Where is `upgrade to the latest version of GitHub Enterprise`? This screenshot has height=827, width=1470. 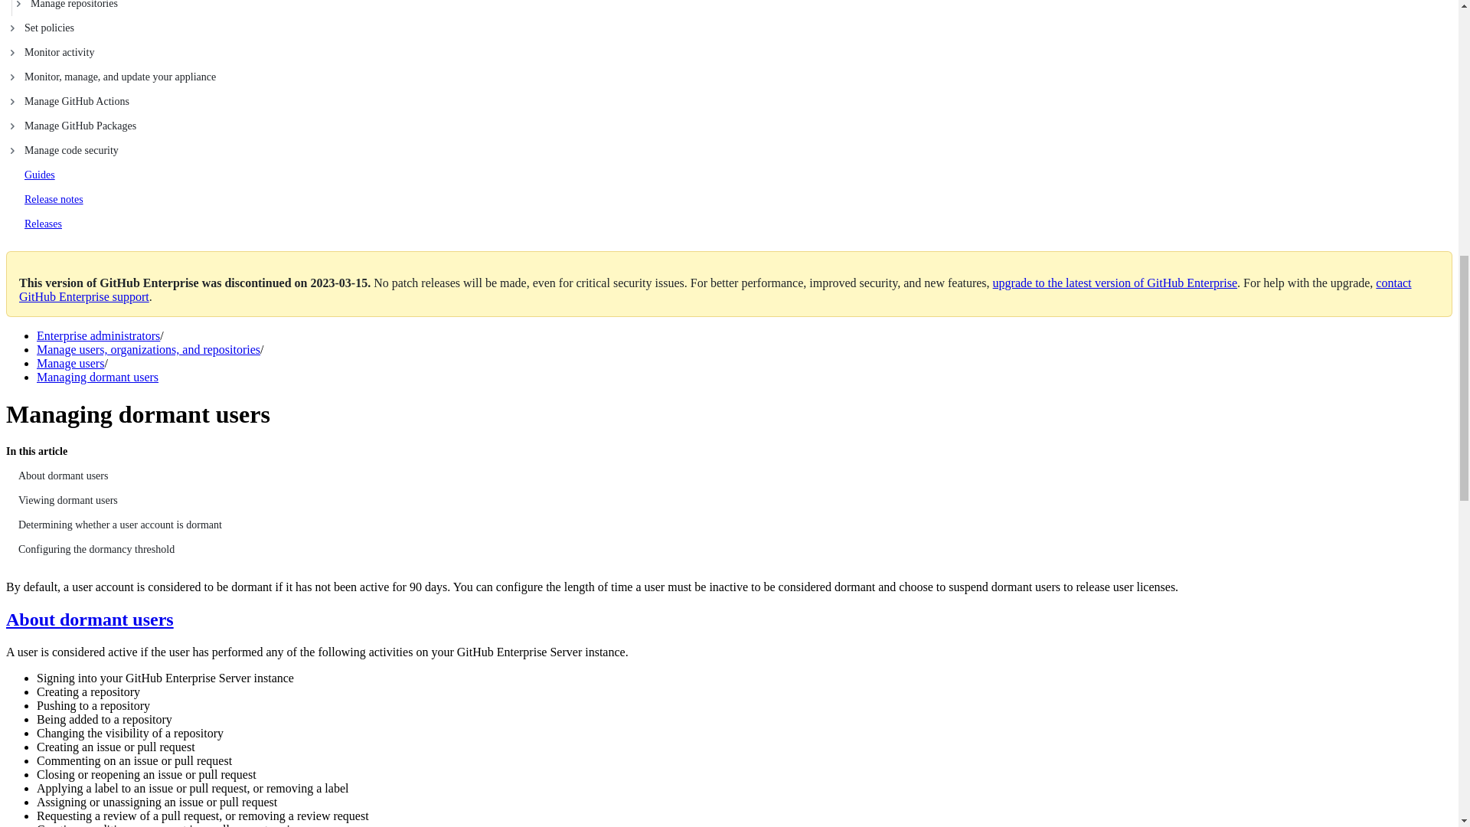 upgrade to the latest version of GitHub Enterprise is located at coordinates (1115, 283).